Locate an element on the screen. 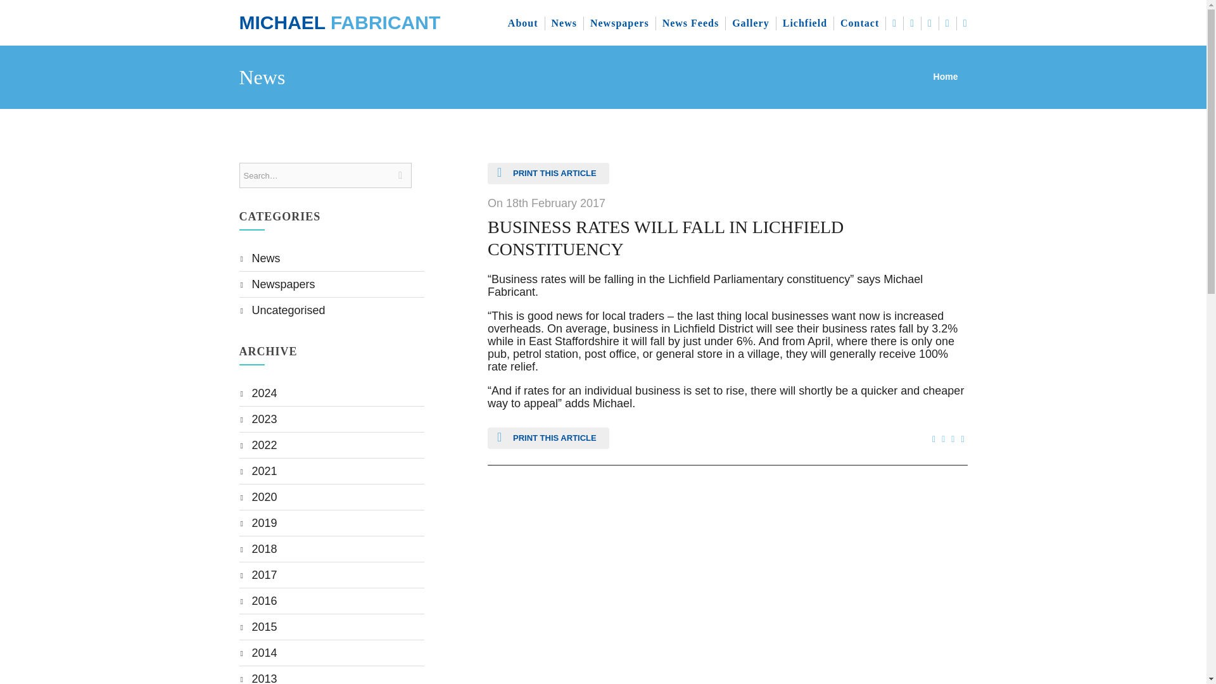 The image size is (1216, 684). About is located at coordinates (523, 23).